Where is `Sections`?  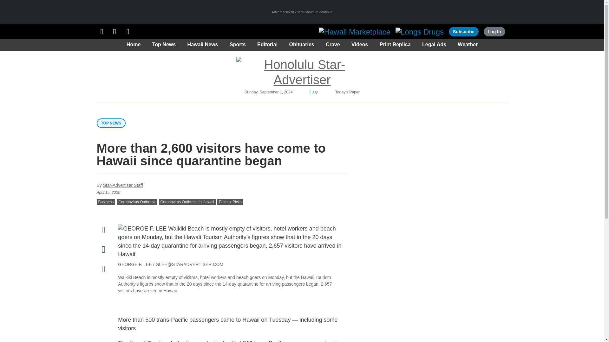
Sections is located at coordinates (101, 32).